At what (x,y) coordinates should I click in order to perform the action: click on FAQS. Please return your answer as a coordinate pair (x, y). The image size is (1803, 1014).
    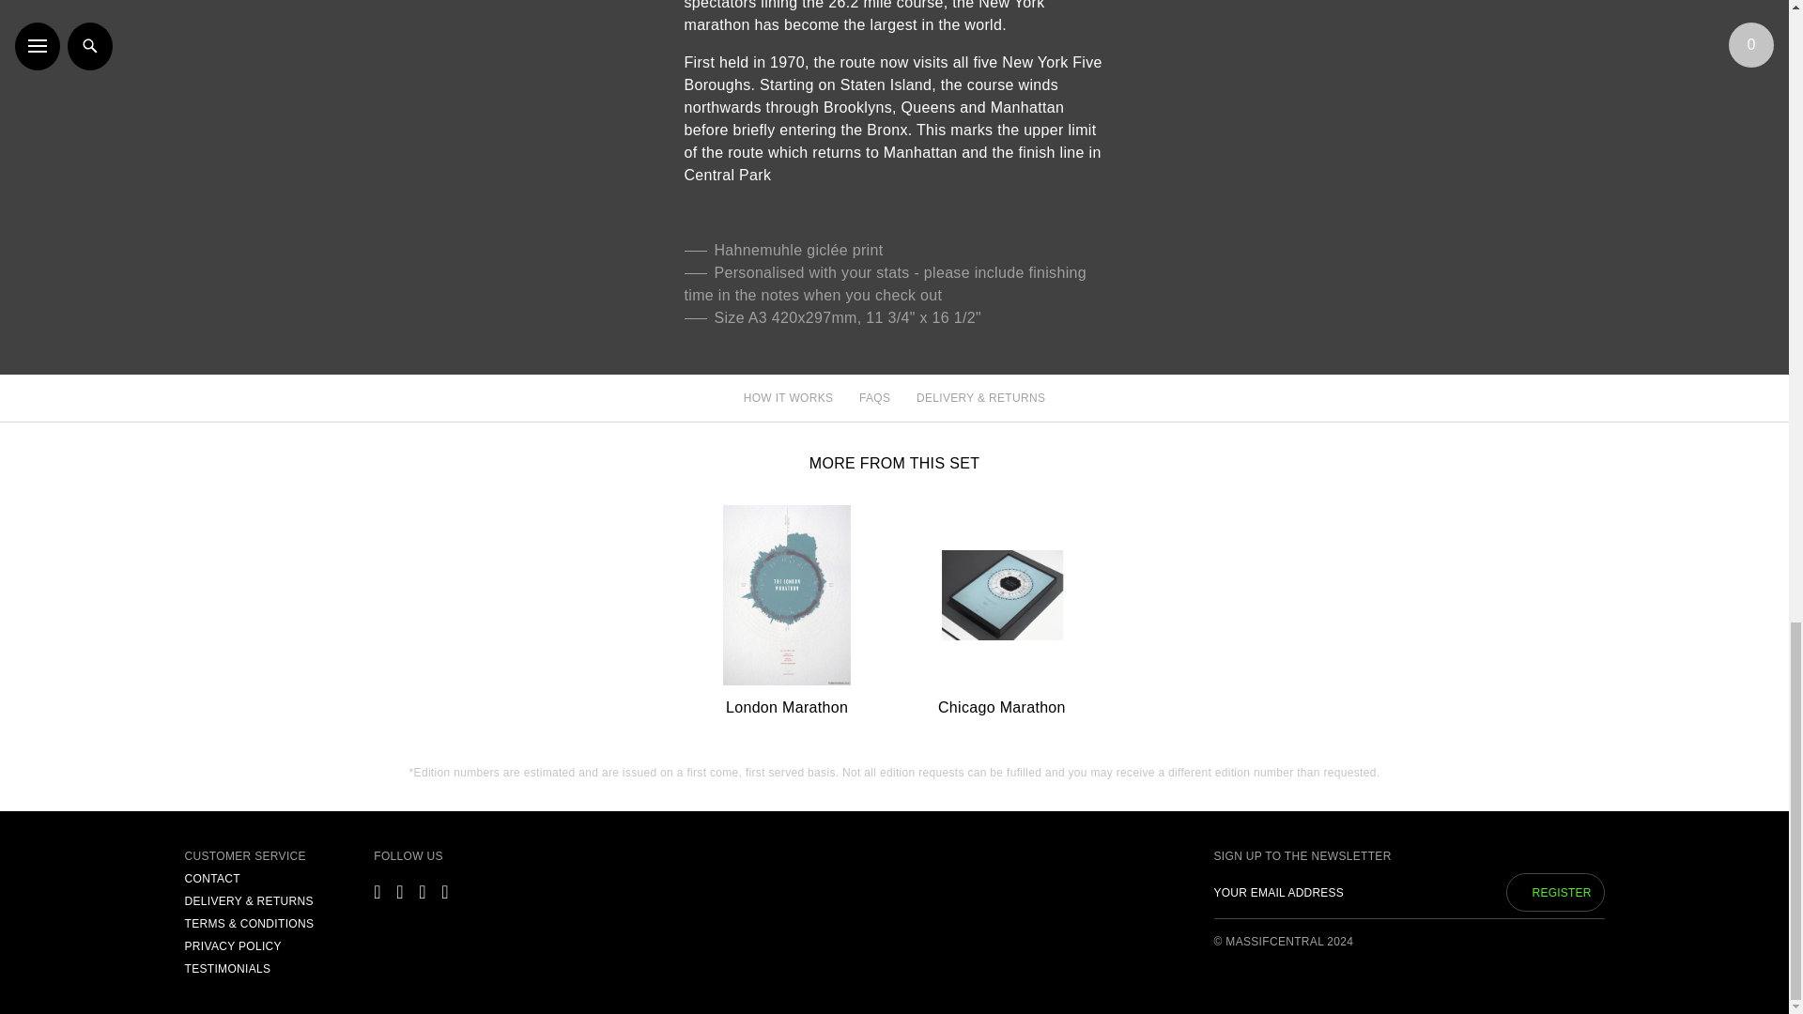
    Looking at the image, I should click on (875, 398).